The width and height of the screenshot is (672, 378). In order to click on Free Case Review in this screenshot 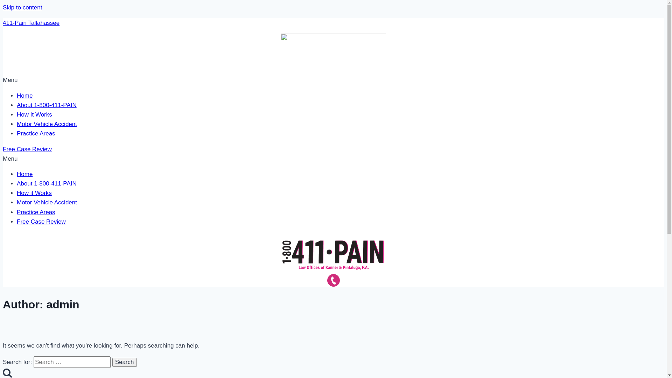, I will do `click(27, 149)`.